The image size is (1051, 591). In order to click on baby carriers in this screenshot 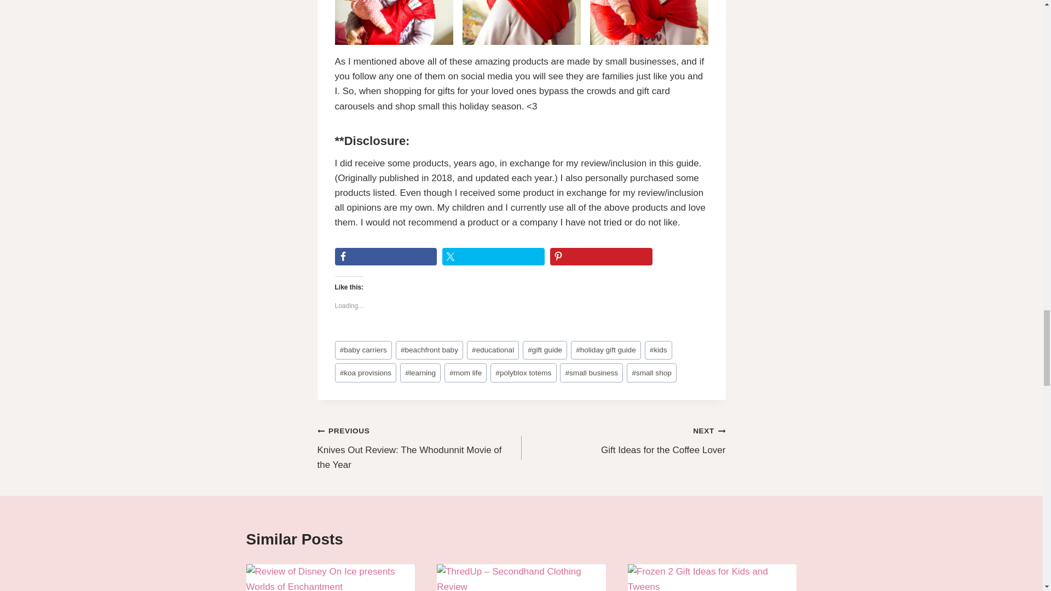, I will do `click(363, 350)`.